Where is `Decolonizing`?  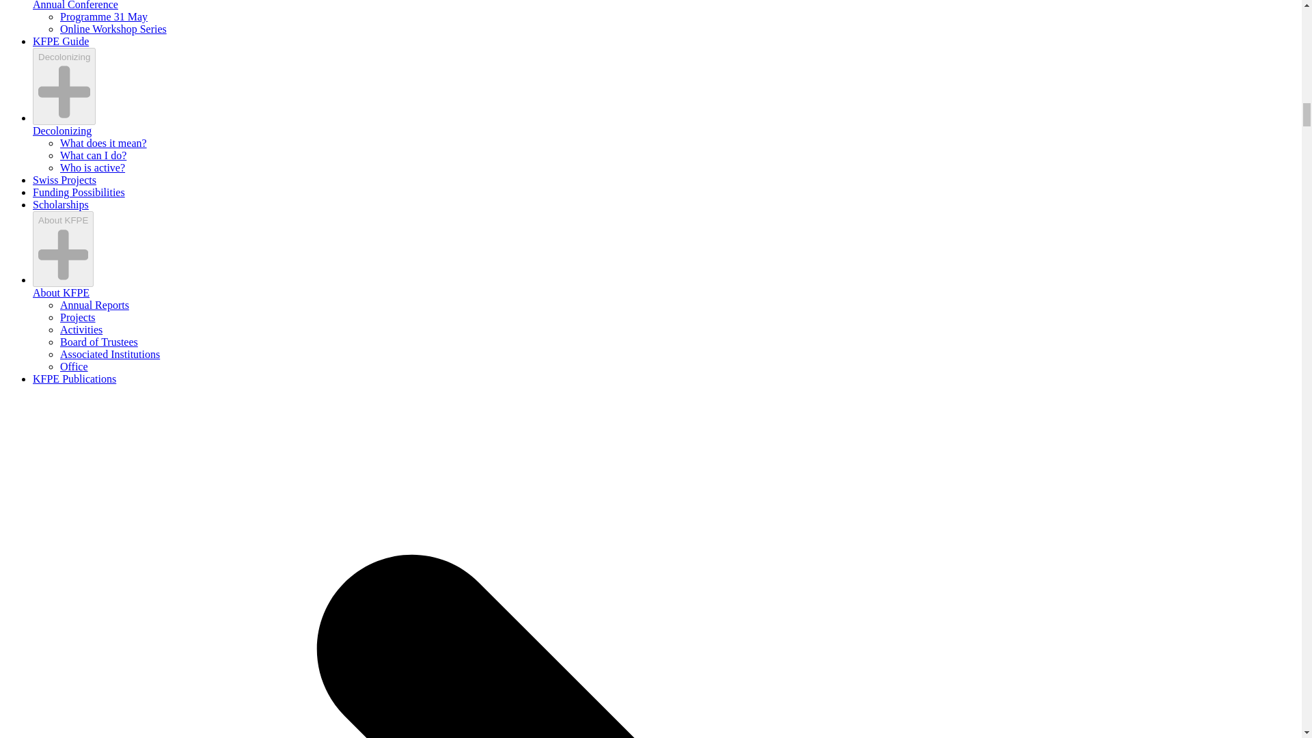
Decolonizing is located at coordinates (62, 130).